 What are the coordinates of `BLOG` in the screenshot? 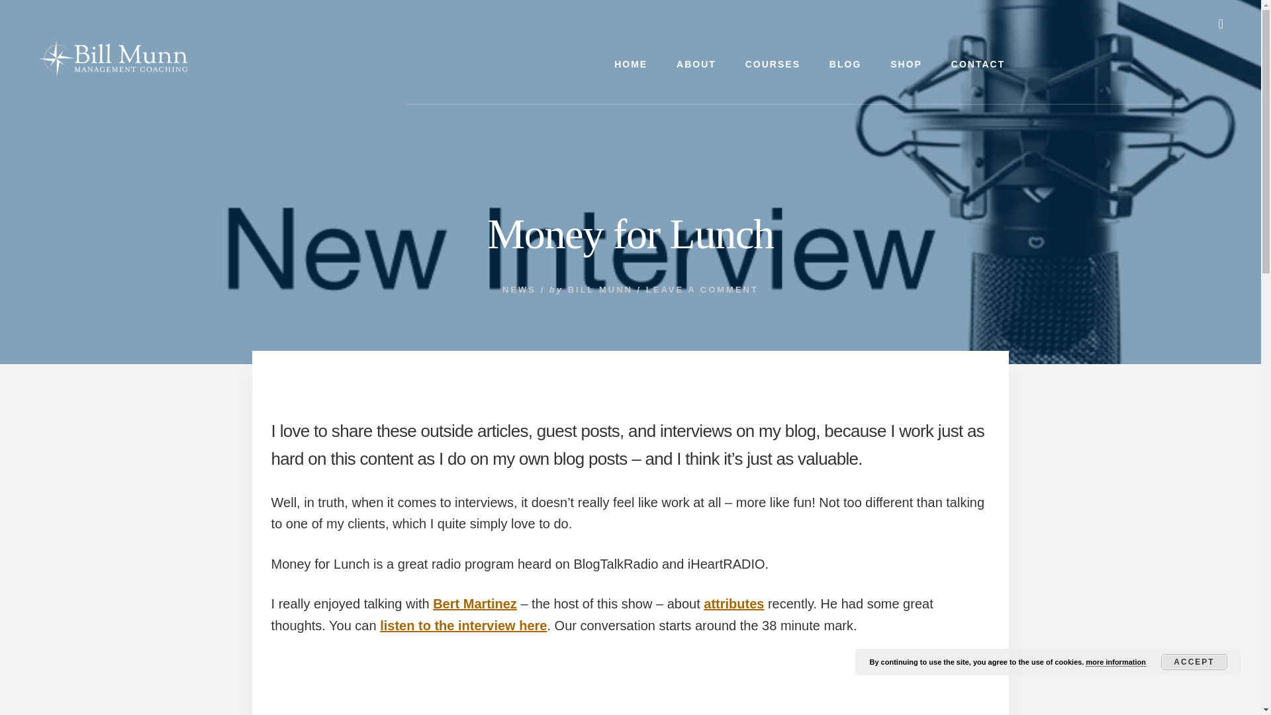 It's located at (845, 65).